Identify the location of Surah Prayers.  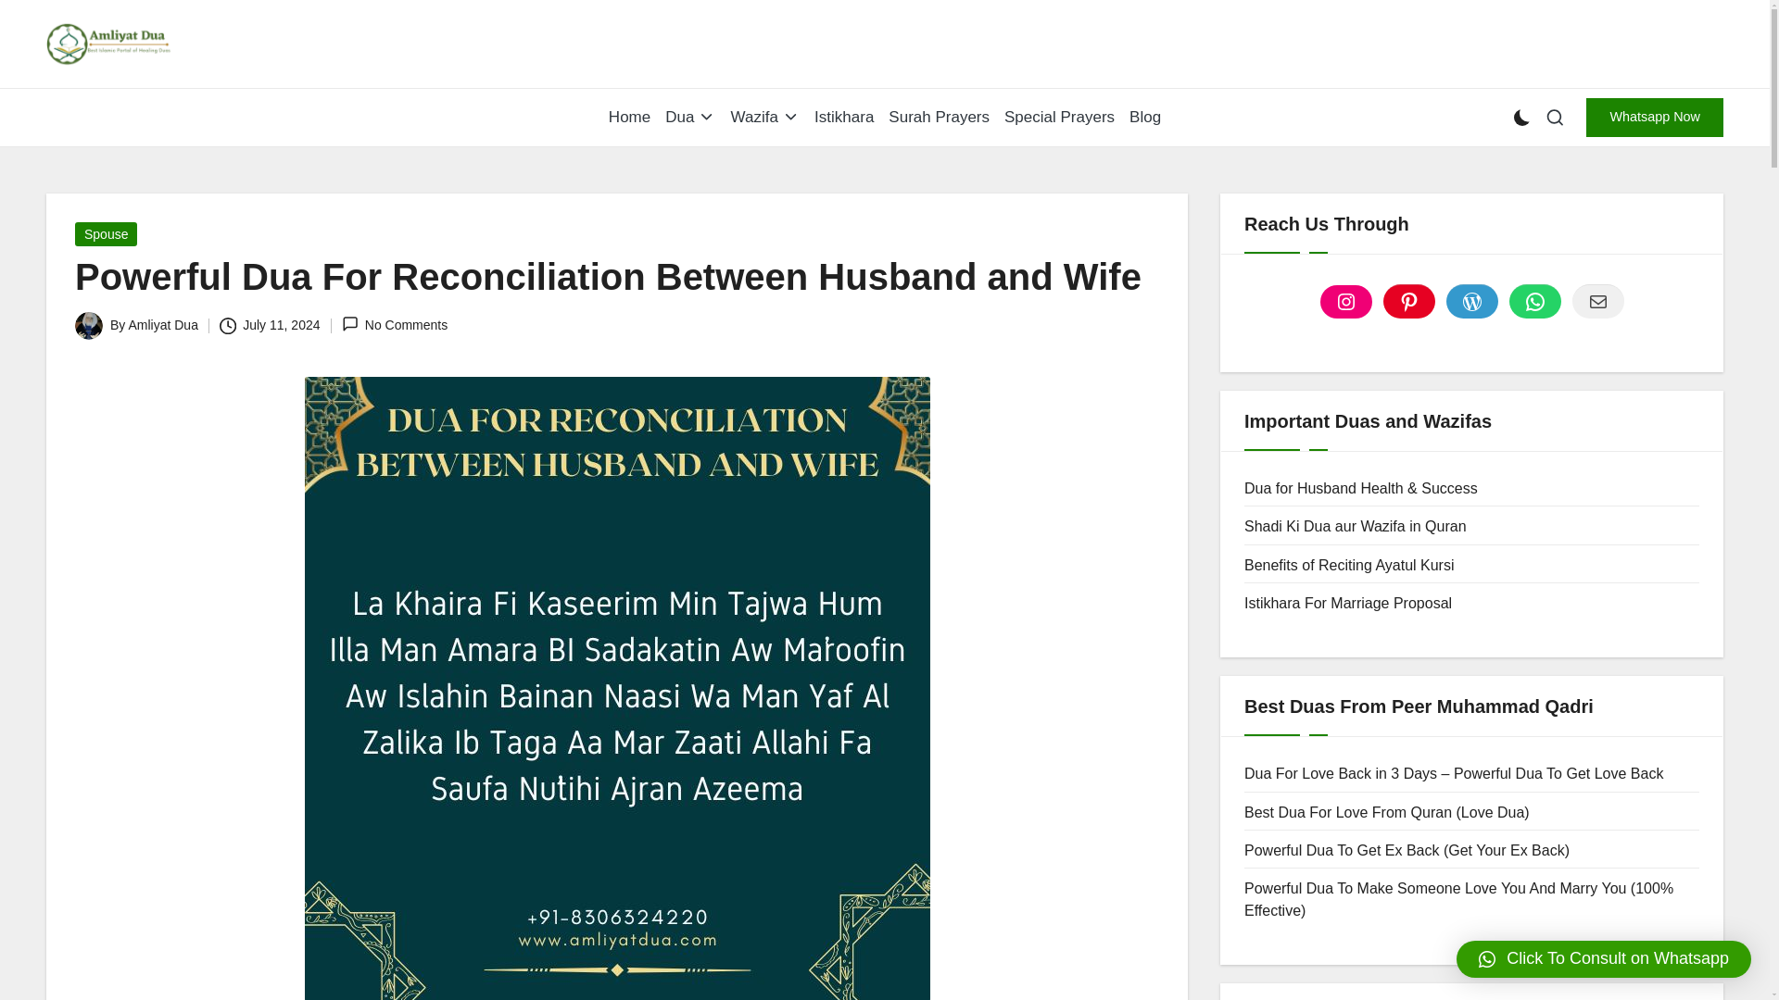
(938, 118).